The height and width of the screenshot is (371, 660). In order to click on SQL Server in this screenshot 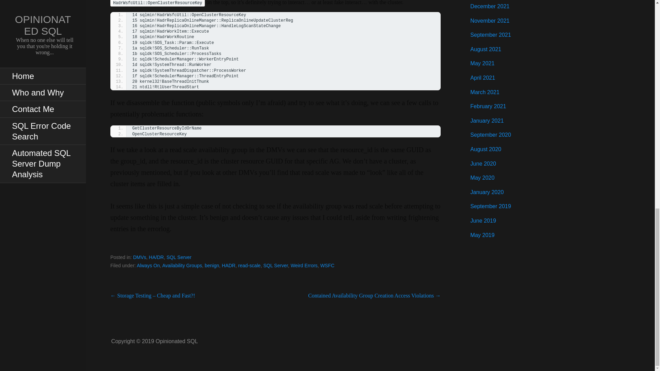, I will do `click(179, 257)`.